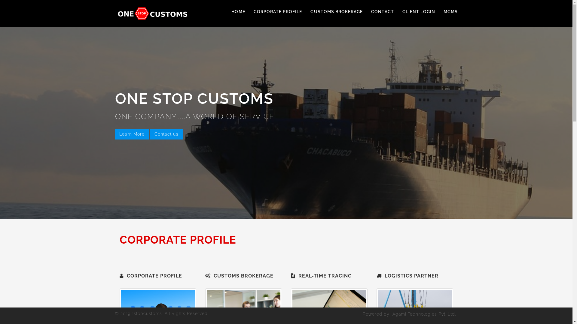 Image resolution: width=577 pixels, height=324 pixels. I want to click on CLIENT LOGIN, so click(419, 12).